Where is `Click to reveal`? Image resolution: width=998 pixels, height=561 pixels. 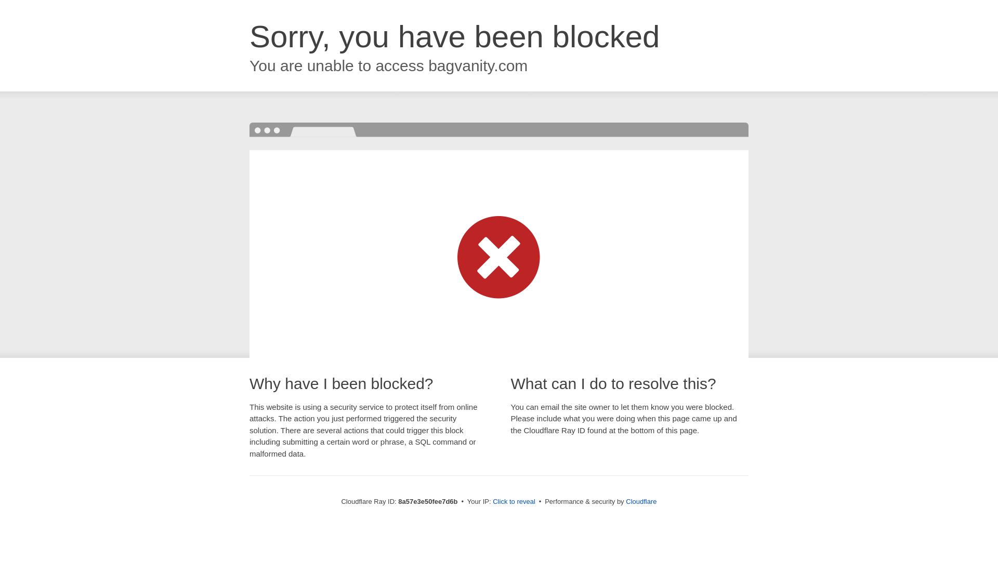
Click to reveal is located at coordinates (514, 502).